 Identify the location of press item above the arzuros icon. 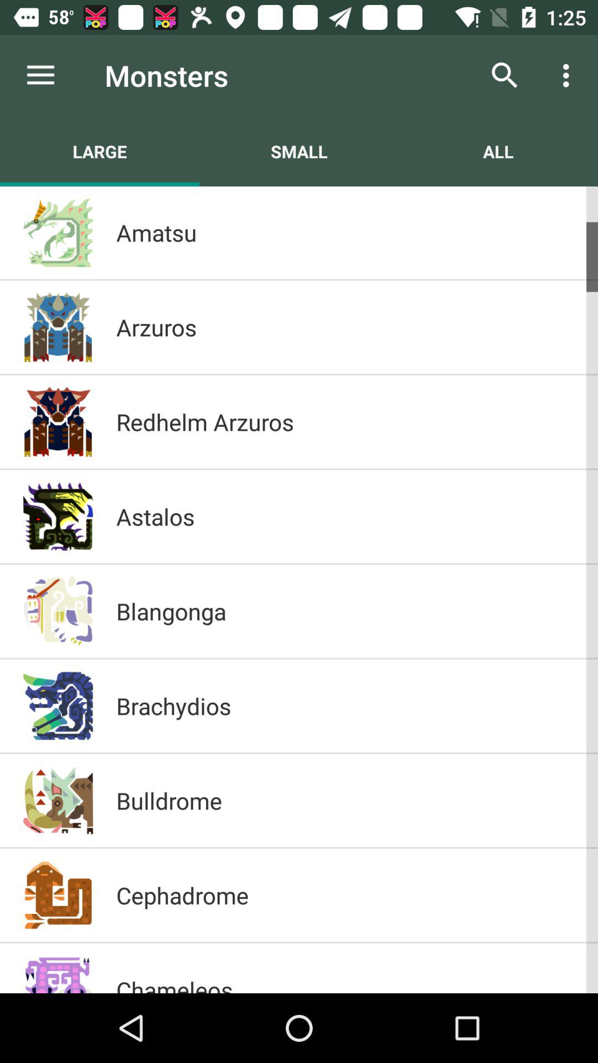
(346, 233).